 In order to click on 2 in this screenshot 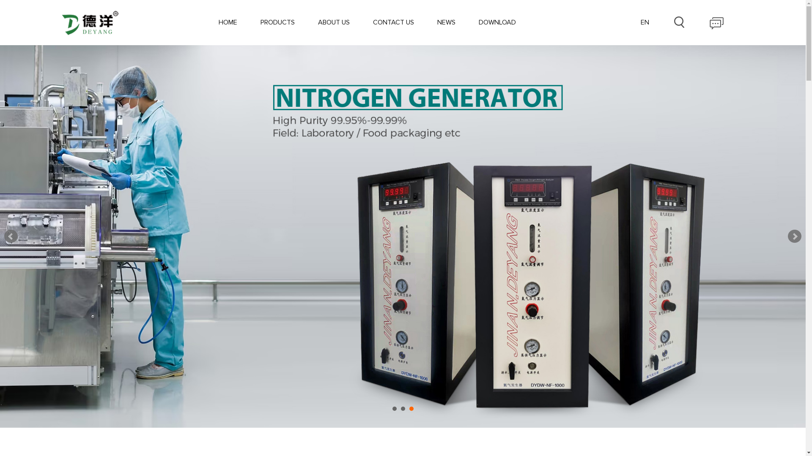, I will do `click(403, 409)`.